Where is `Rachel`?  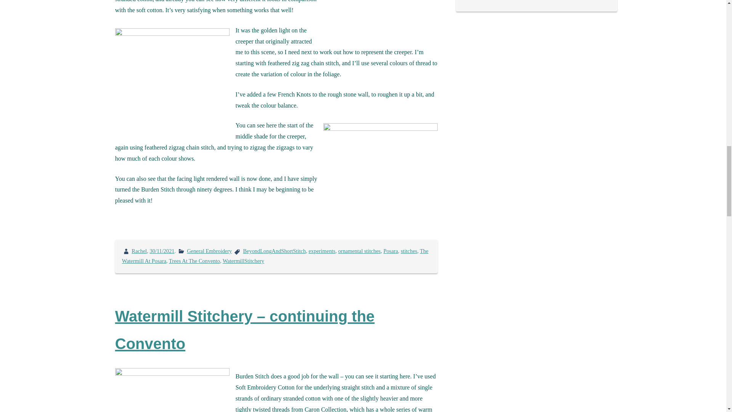
Rachel is located at coordinates (139, 251).